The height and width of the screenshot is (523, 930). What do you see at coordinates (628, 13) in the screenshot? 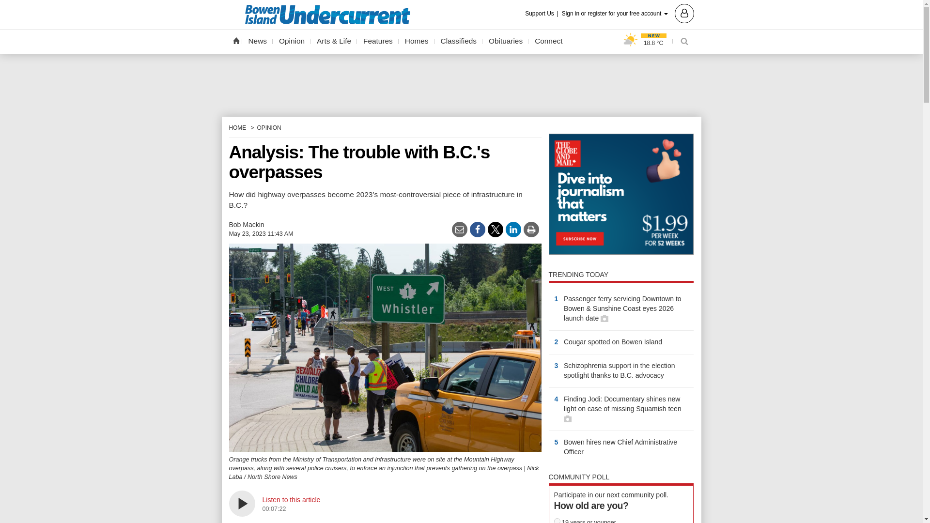
I see `Sign in or register for your free account` at bounding box center [628, 13].